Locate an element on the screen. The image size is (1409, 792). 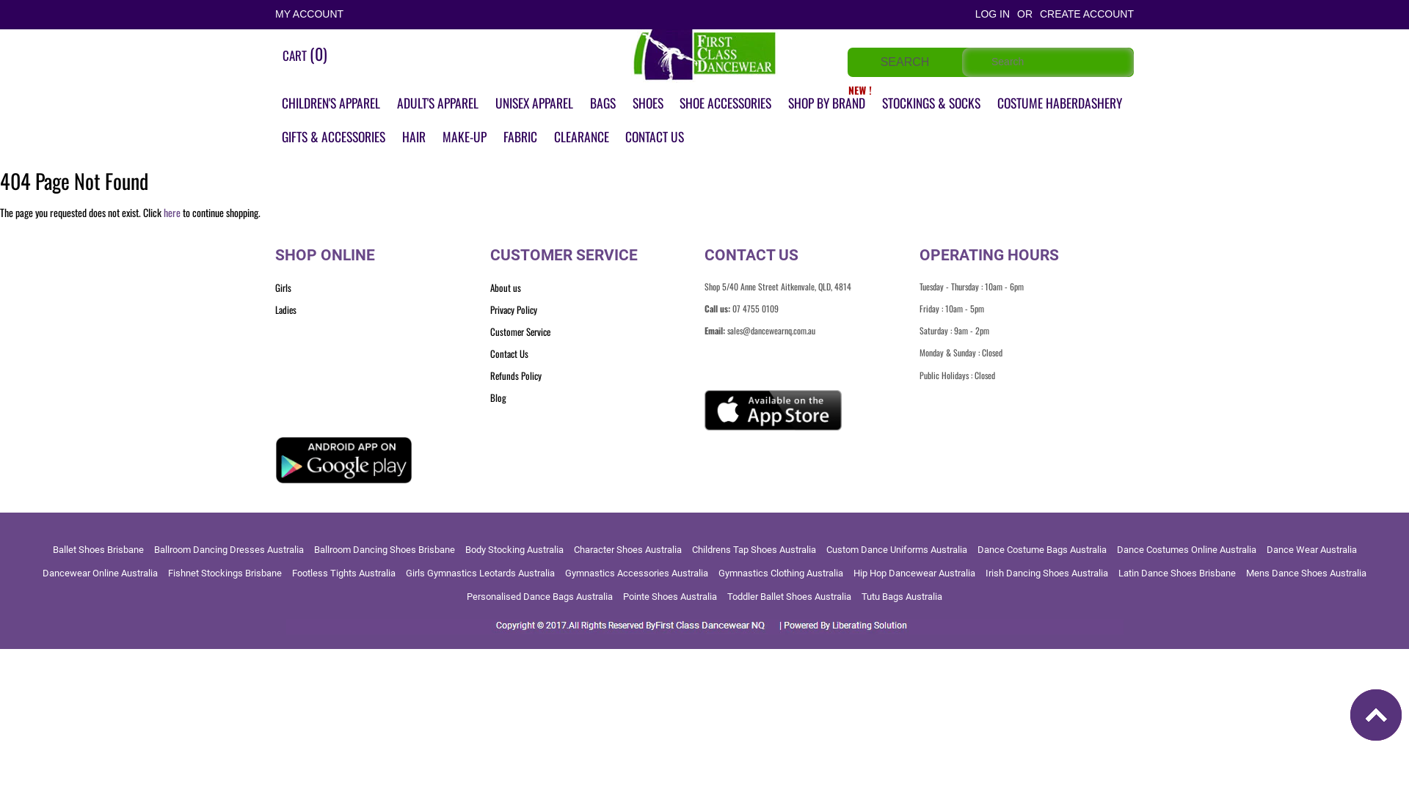
Gymnastics Clothing Australia is located at coordinates (781, 573).